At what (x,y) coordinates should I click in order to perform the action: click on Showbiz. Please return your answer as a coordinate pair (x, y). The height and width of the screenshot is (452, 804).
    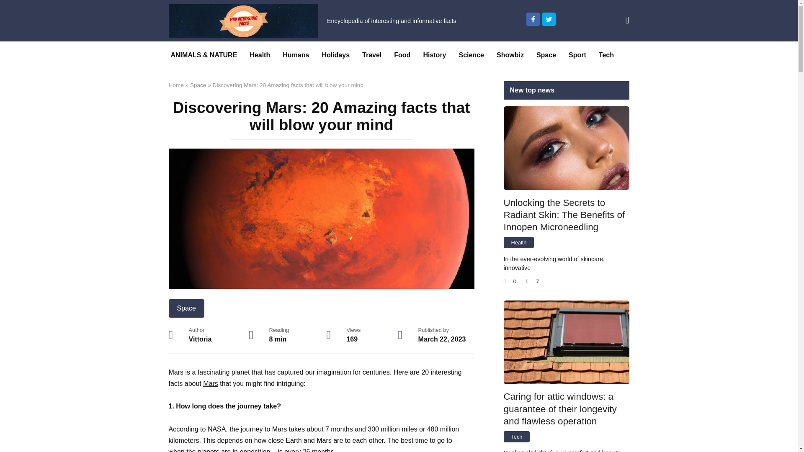
    Looking at the image, I should click on (510, 55).